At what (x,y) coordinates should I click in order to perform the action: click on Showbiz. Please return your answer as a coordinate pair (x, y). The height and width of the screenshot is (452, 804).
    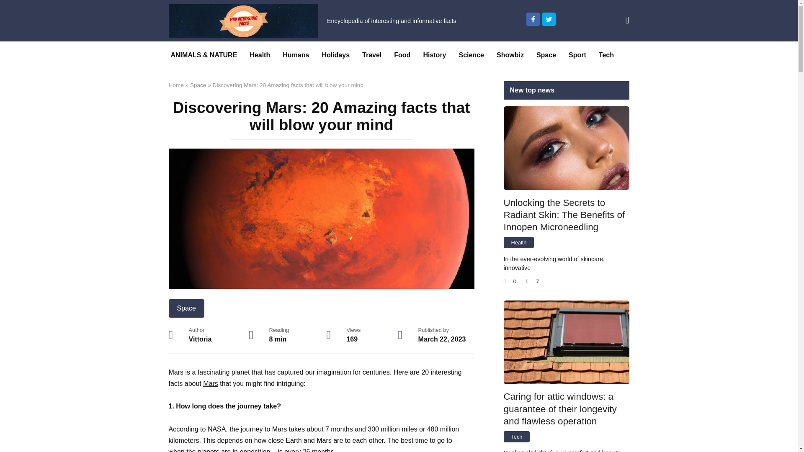
    Looking at the image, I should click on (510, 55).